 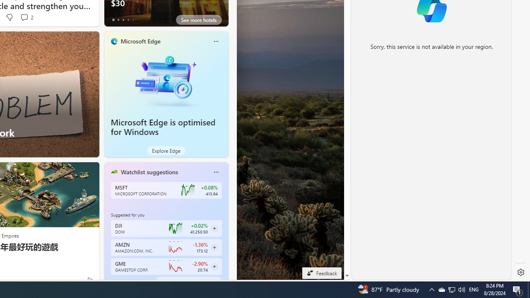 What do you see at coordinates (214, 267) in the screenshot?
I see `Class: follow-button  m` at bounding box center [214, 267].